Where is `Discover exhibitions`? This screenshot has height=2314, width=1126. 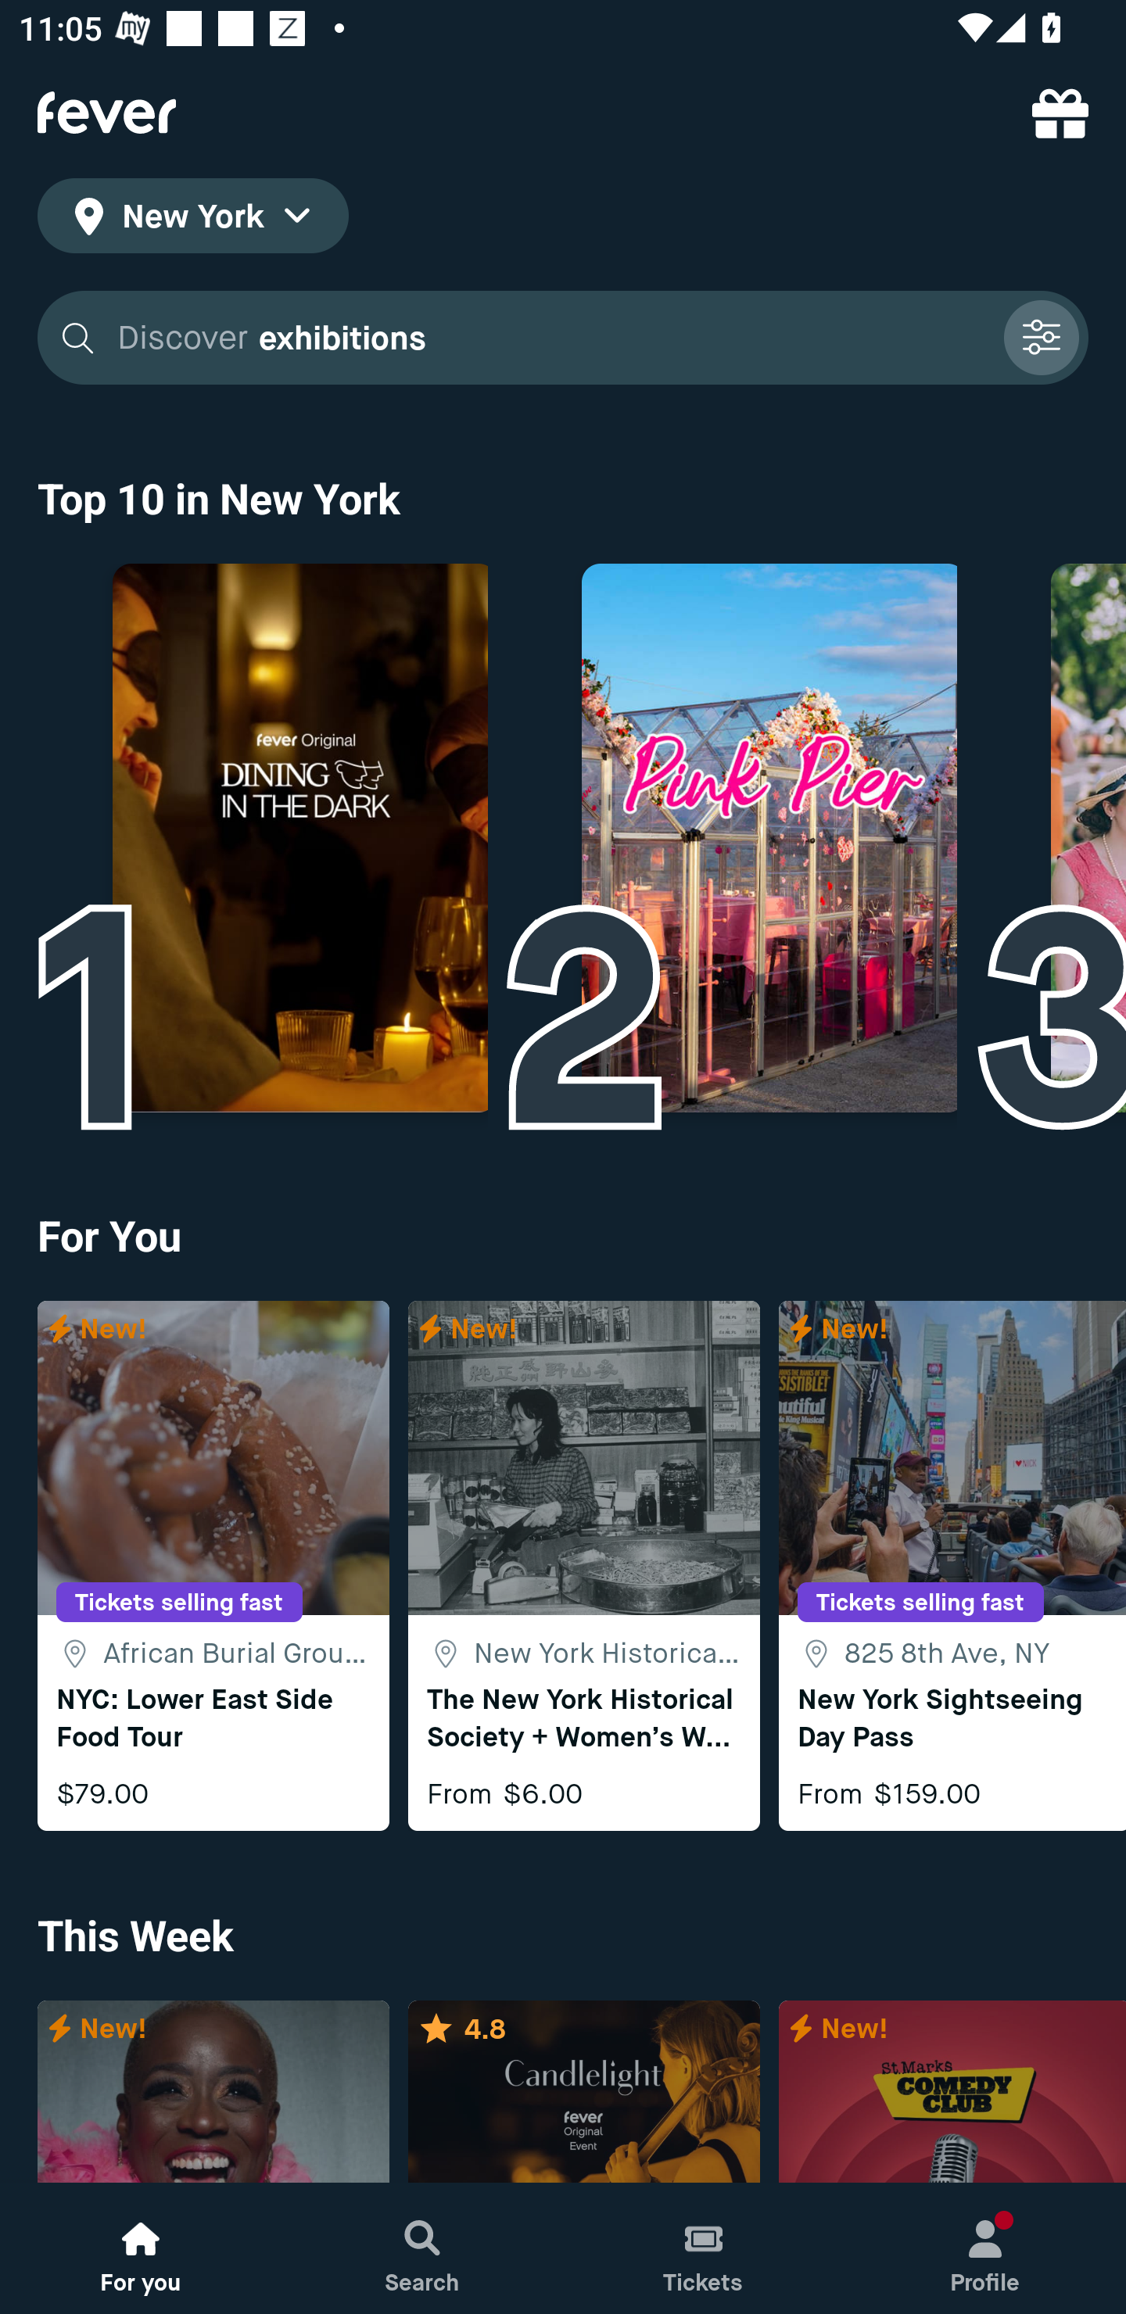
Discover exhibitions is located at coordinates (563, 338).